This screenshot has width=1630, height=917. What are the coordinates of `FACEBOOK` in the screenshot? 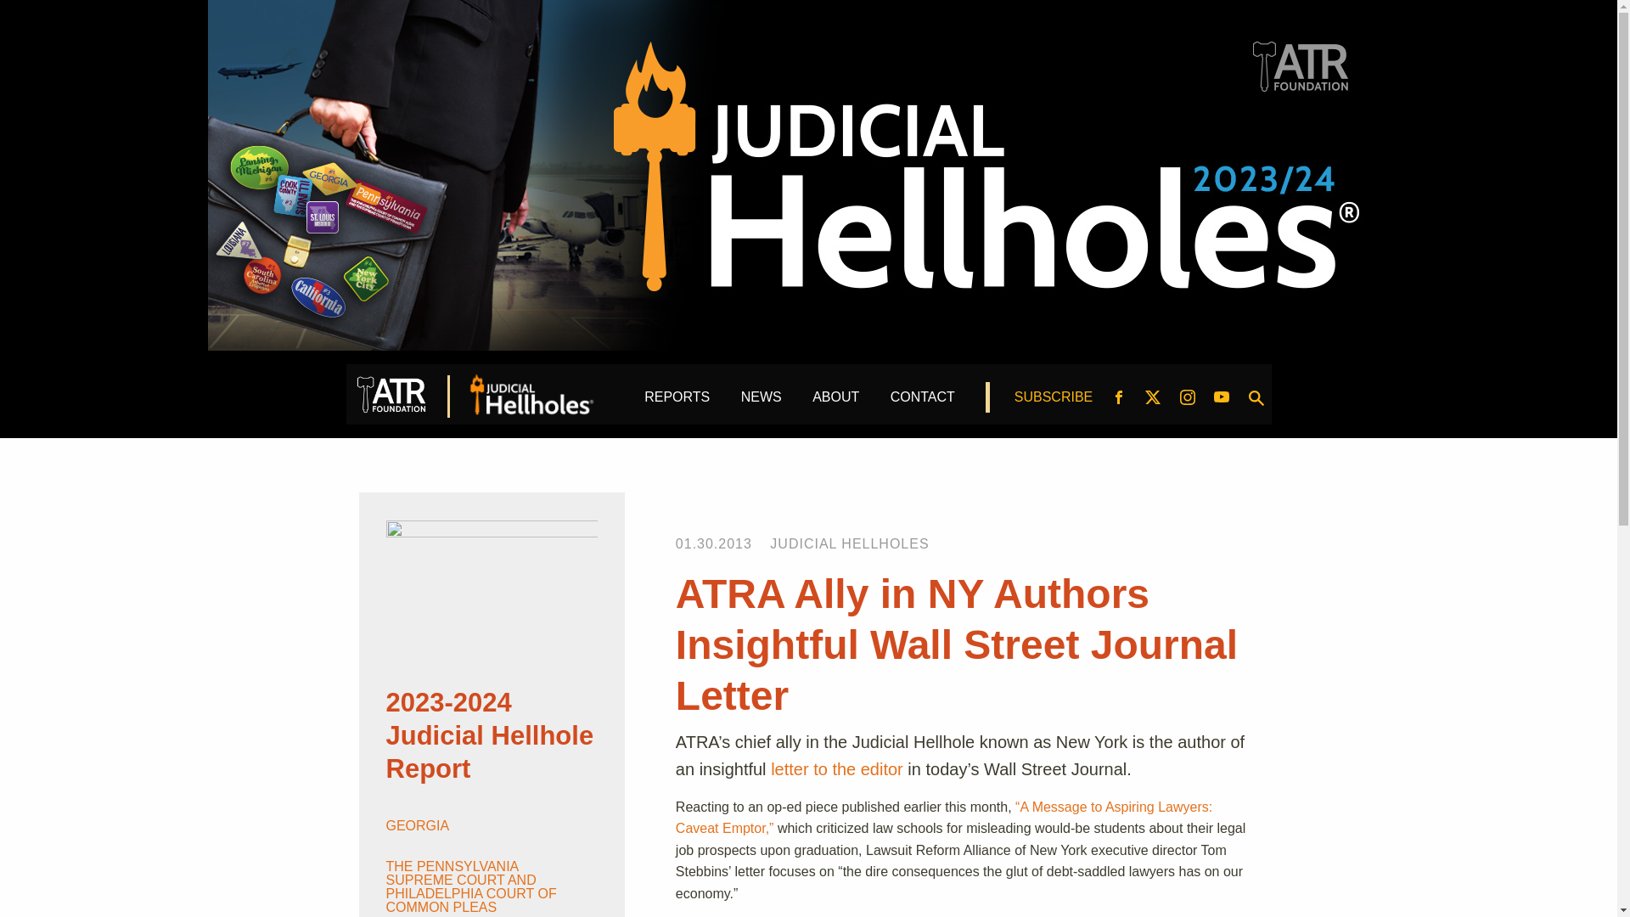 It's located at (1119, 398).